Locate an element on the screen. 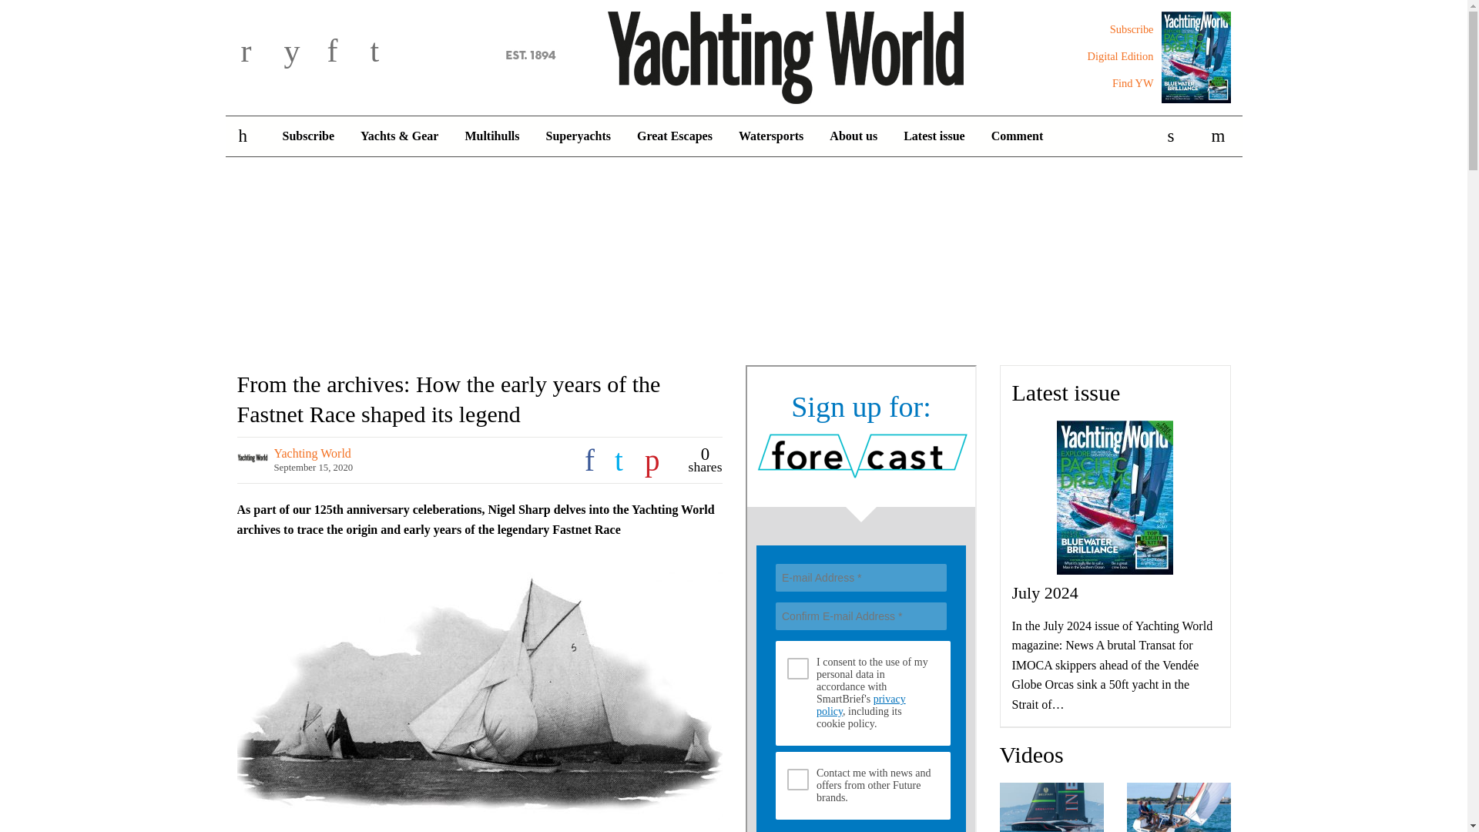  Find YW is located at coordinates (1132, 83).